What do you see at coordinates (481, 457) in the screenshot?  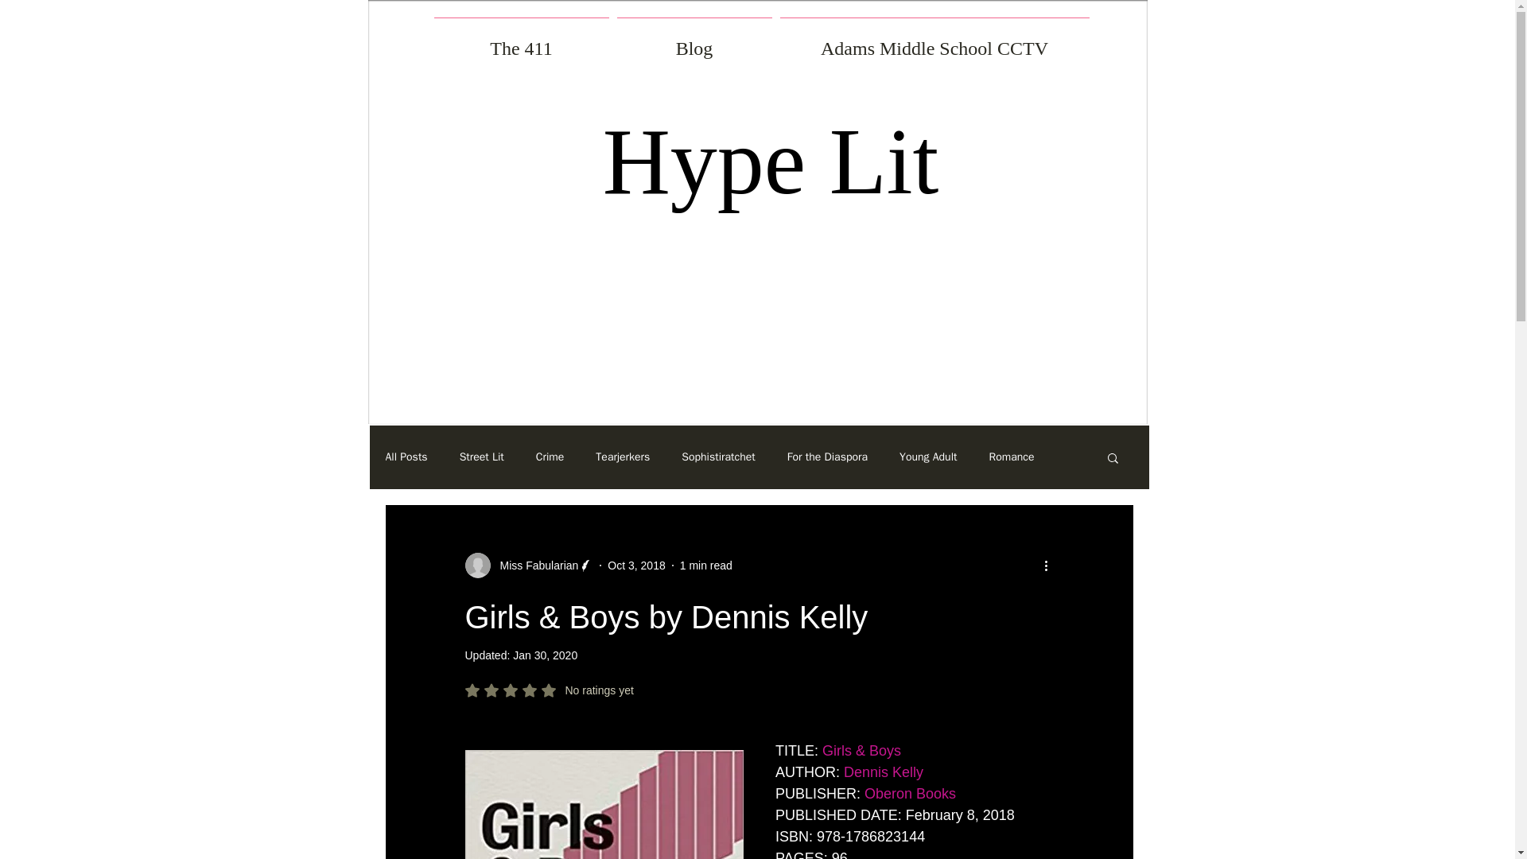 I see `Street Lit` at bounding box center [481, 457].